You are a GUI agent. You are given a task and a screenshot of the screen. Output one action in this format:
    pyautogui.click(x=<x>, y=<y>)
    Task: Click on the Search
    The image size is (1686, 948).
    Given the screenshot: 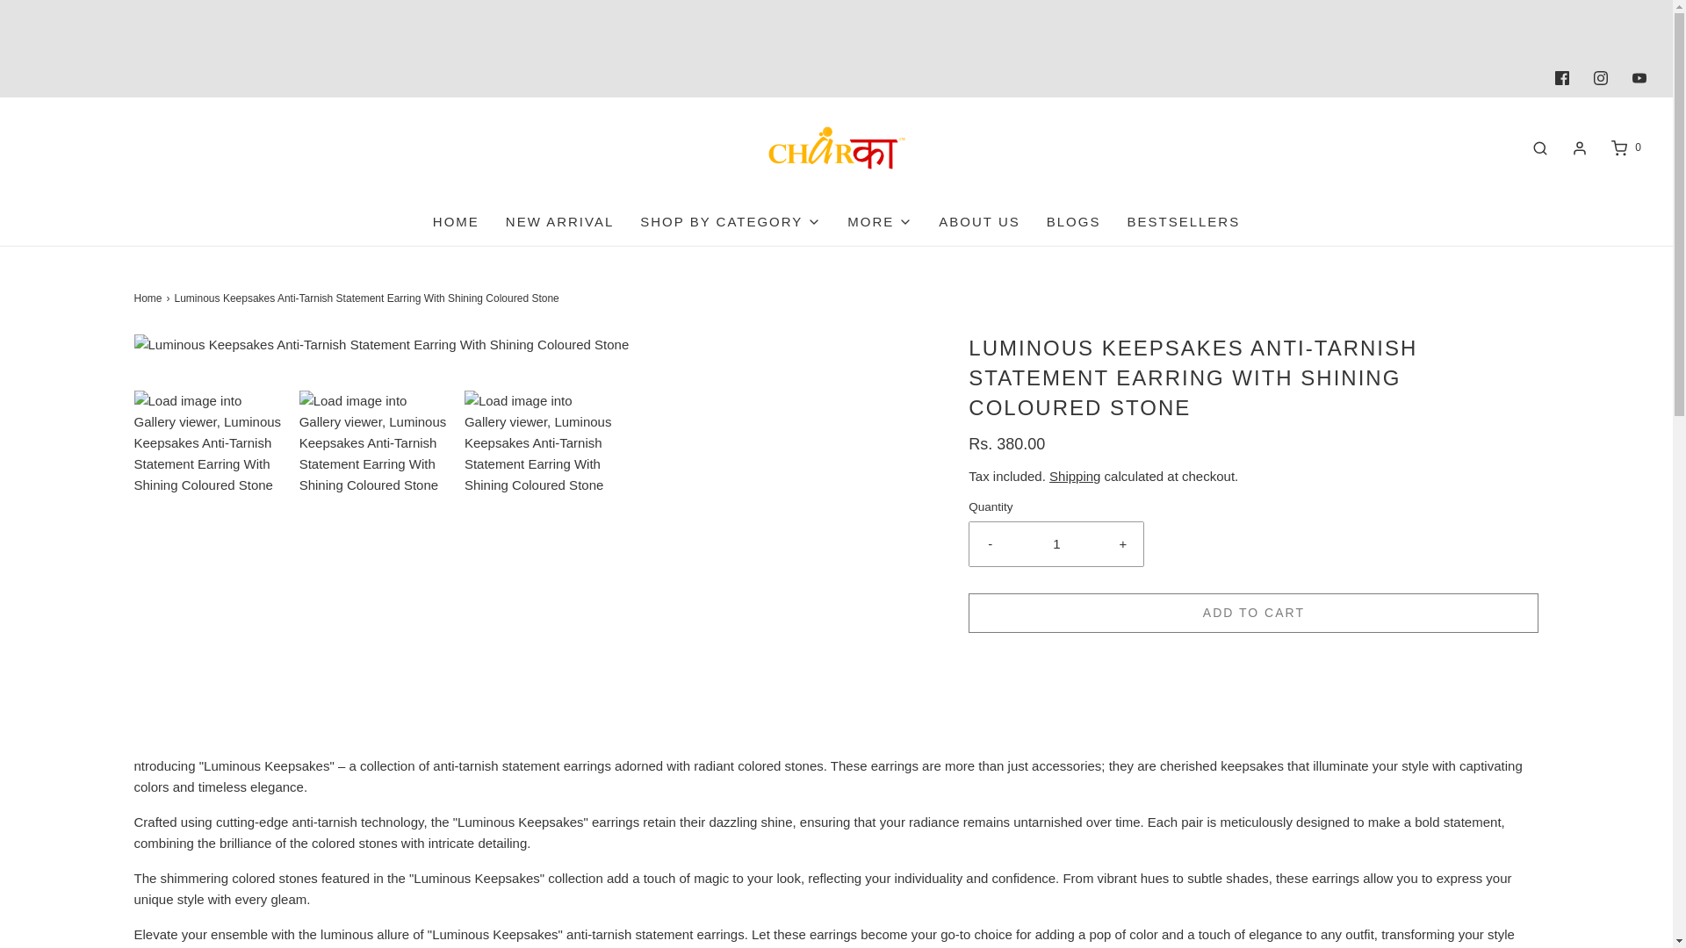 What is the action you would take?
    pyautogui.click(x=1540, y=147)
    